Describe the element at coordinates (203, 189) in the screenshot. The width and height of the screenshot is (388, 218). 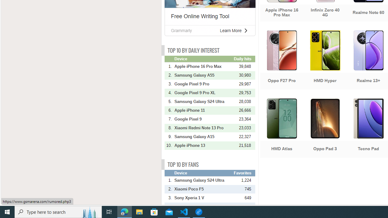
I see `Xiaomi Poco F5` at that location.